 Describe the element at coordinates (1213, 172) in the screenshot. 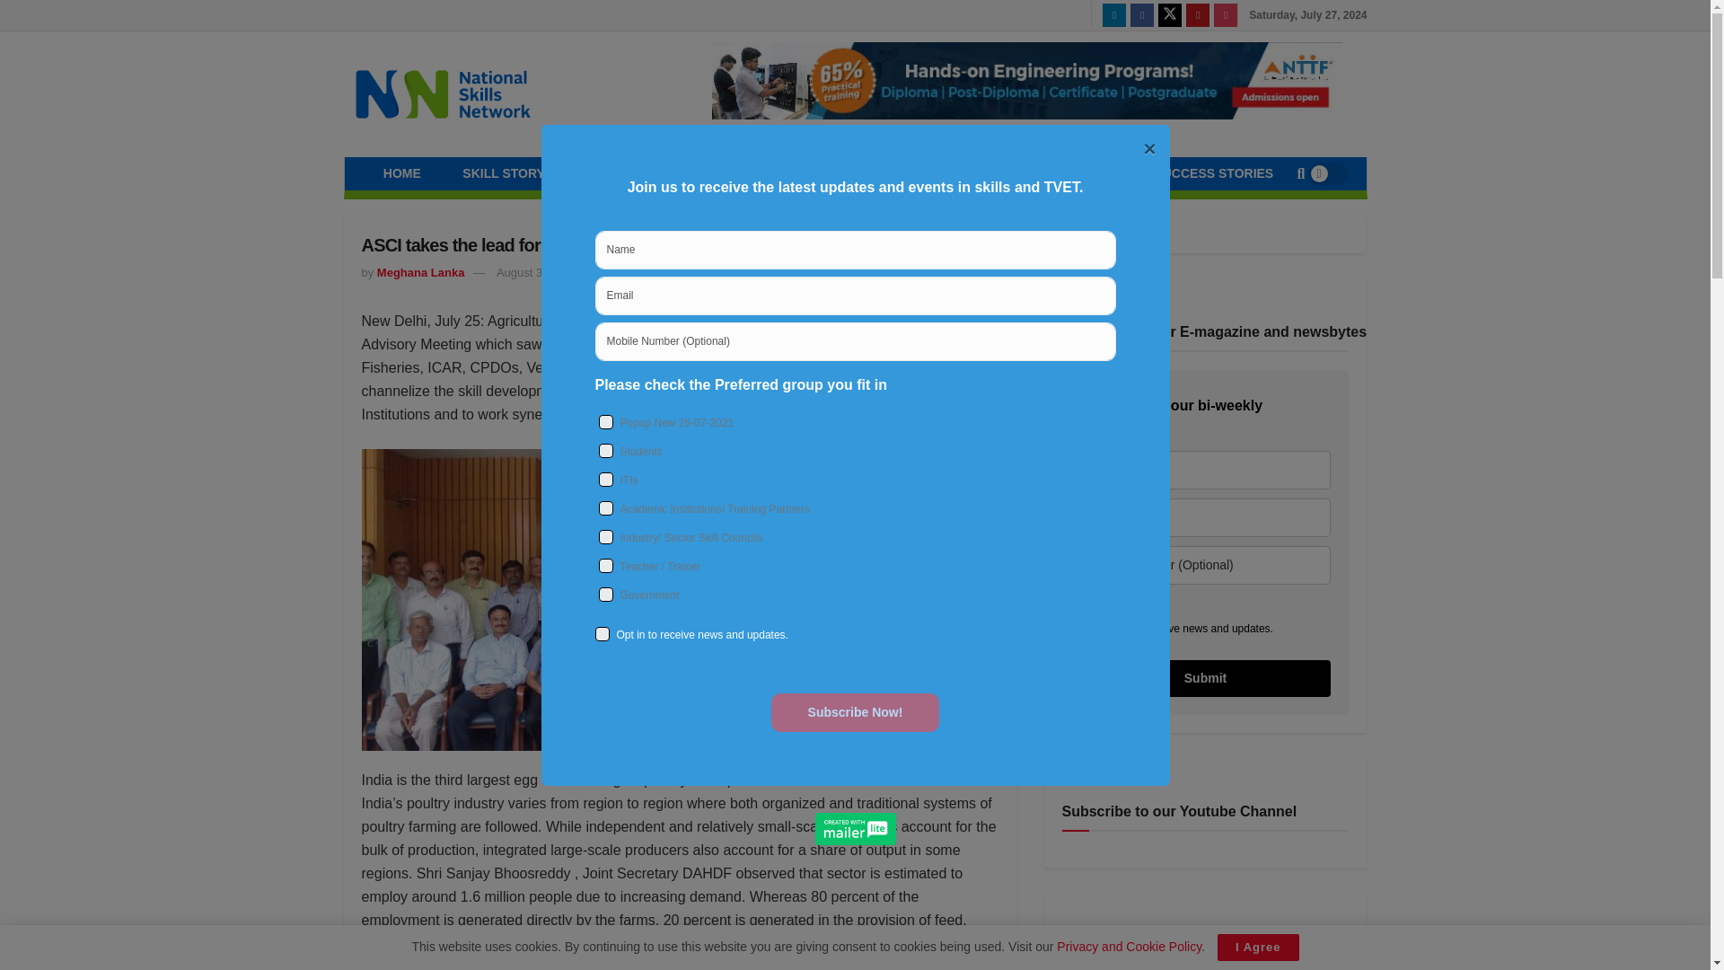

I see `SUCCESS STORIES` at that location.